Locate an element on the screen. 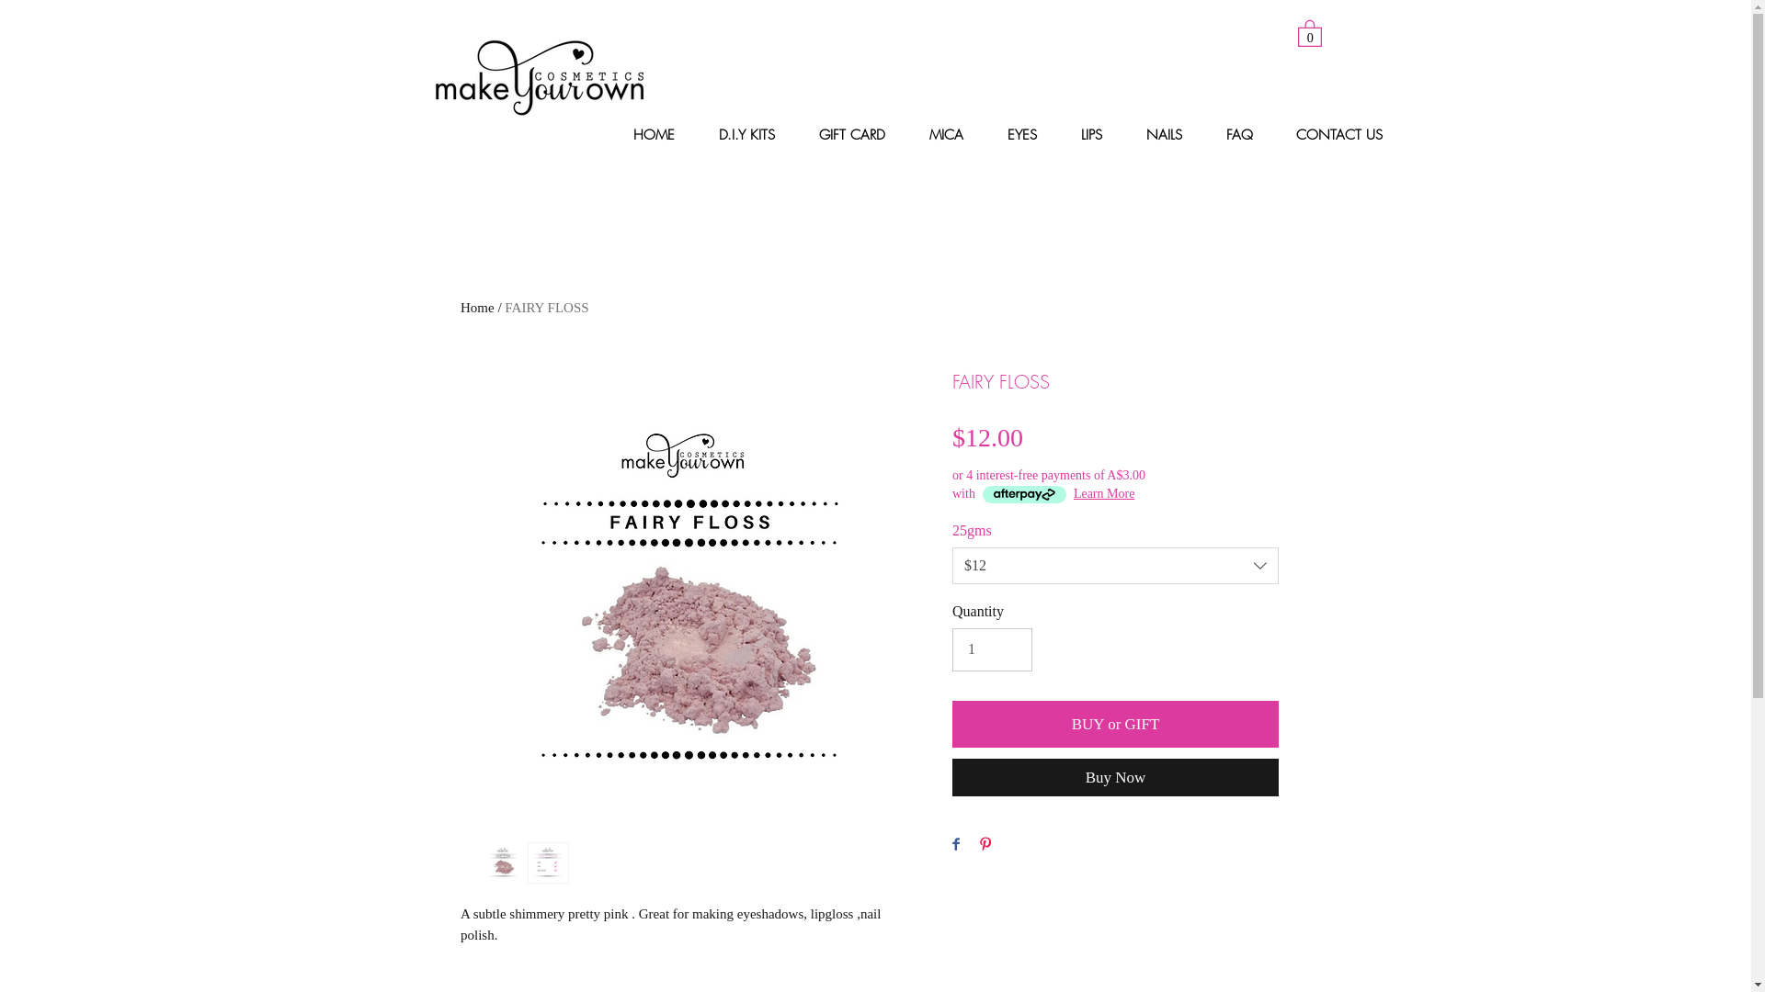  CONTACT US is located at coordinates (1346, 136).